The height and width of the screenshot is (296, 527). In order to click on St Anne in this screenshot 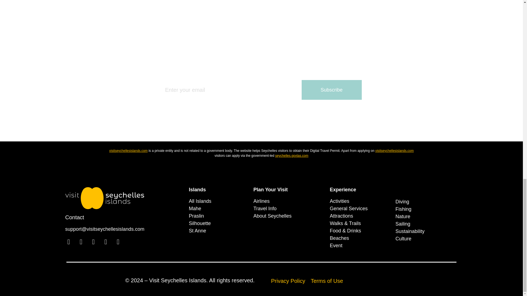, I will do `click(218, 231)`.